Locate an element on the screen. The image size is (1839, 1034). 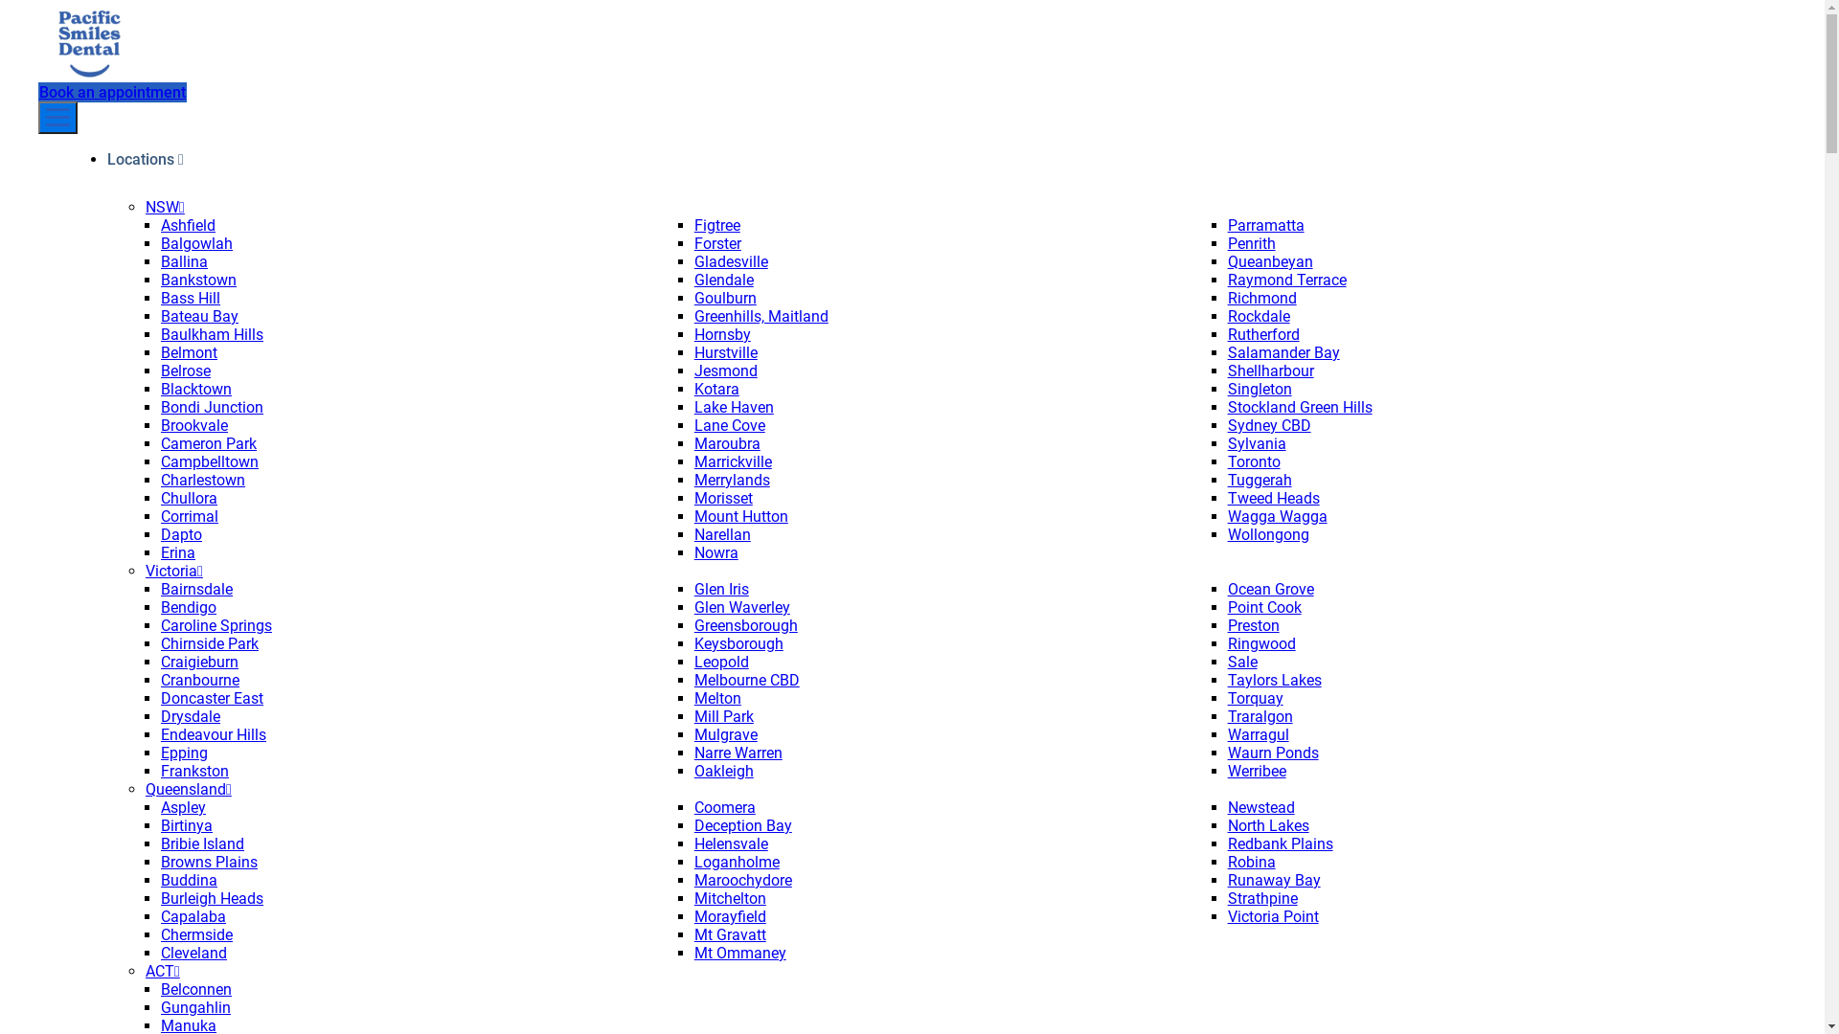
Marrickville is located at coordinates (734, 461).